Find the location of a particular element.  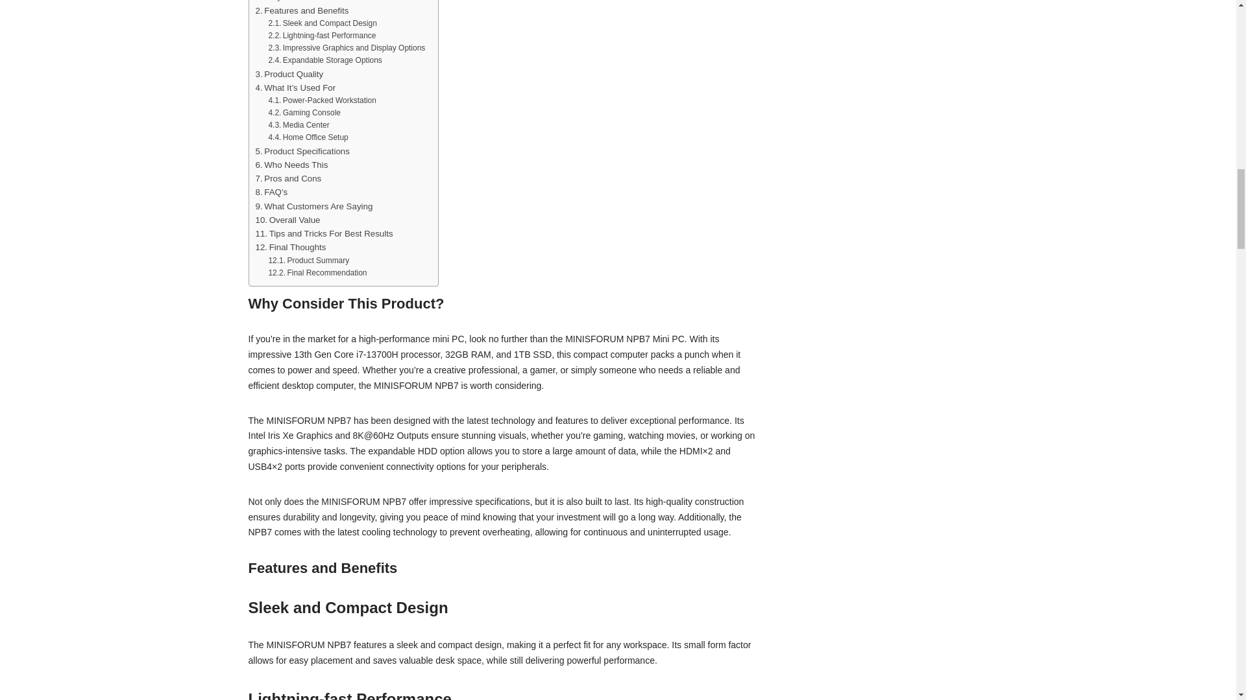

Lightning-fast Performance is located at coordinates (322, 36).